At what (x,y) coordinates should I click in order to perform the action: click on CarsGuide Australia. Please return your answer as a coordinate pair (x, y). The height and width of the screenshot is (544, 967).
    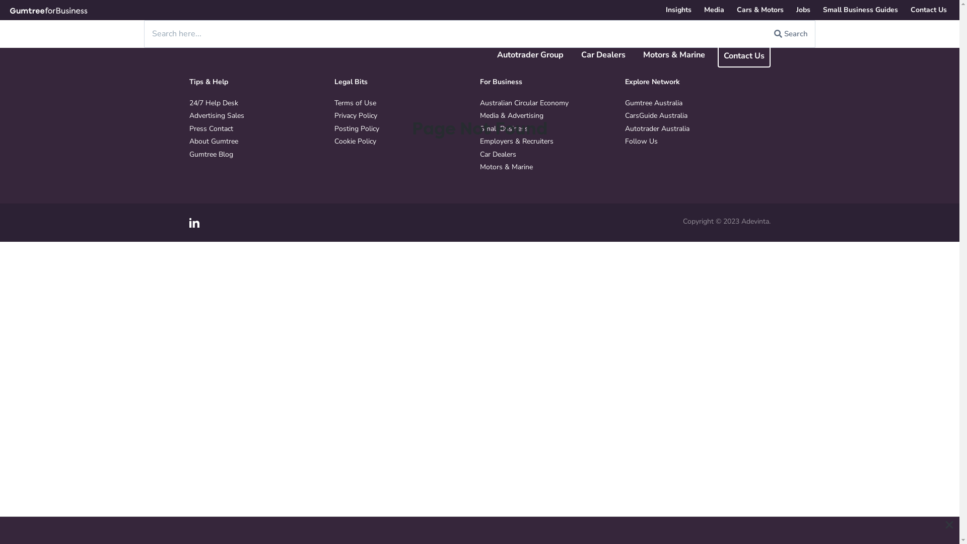
    Looking at the image, I should click on (656, 116).